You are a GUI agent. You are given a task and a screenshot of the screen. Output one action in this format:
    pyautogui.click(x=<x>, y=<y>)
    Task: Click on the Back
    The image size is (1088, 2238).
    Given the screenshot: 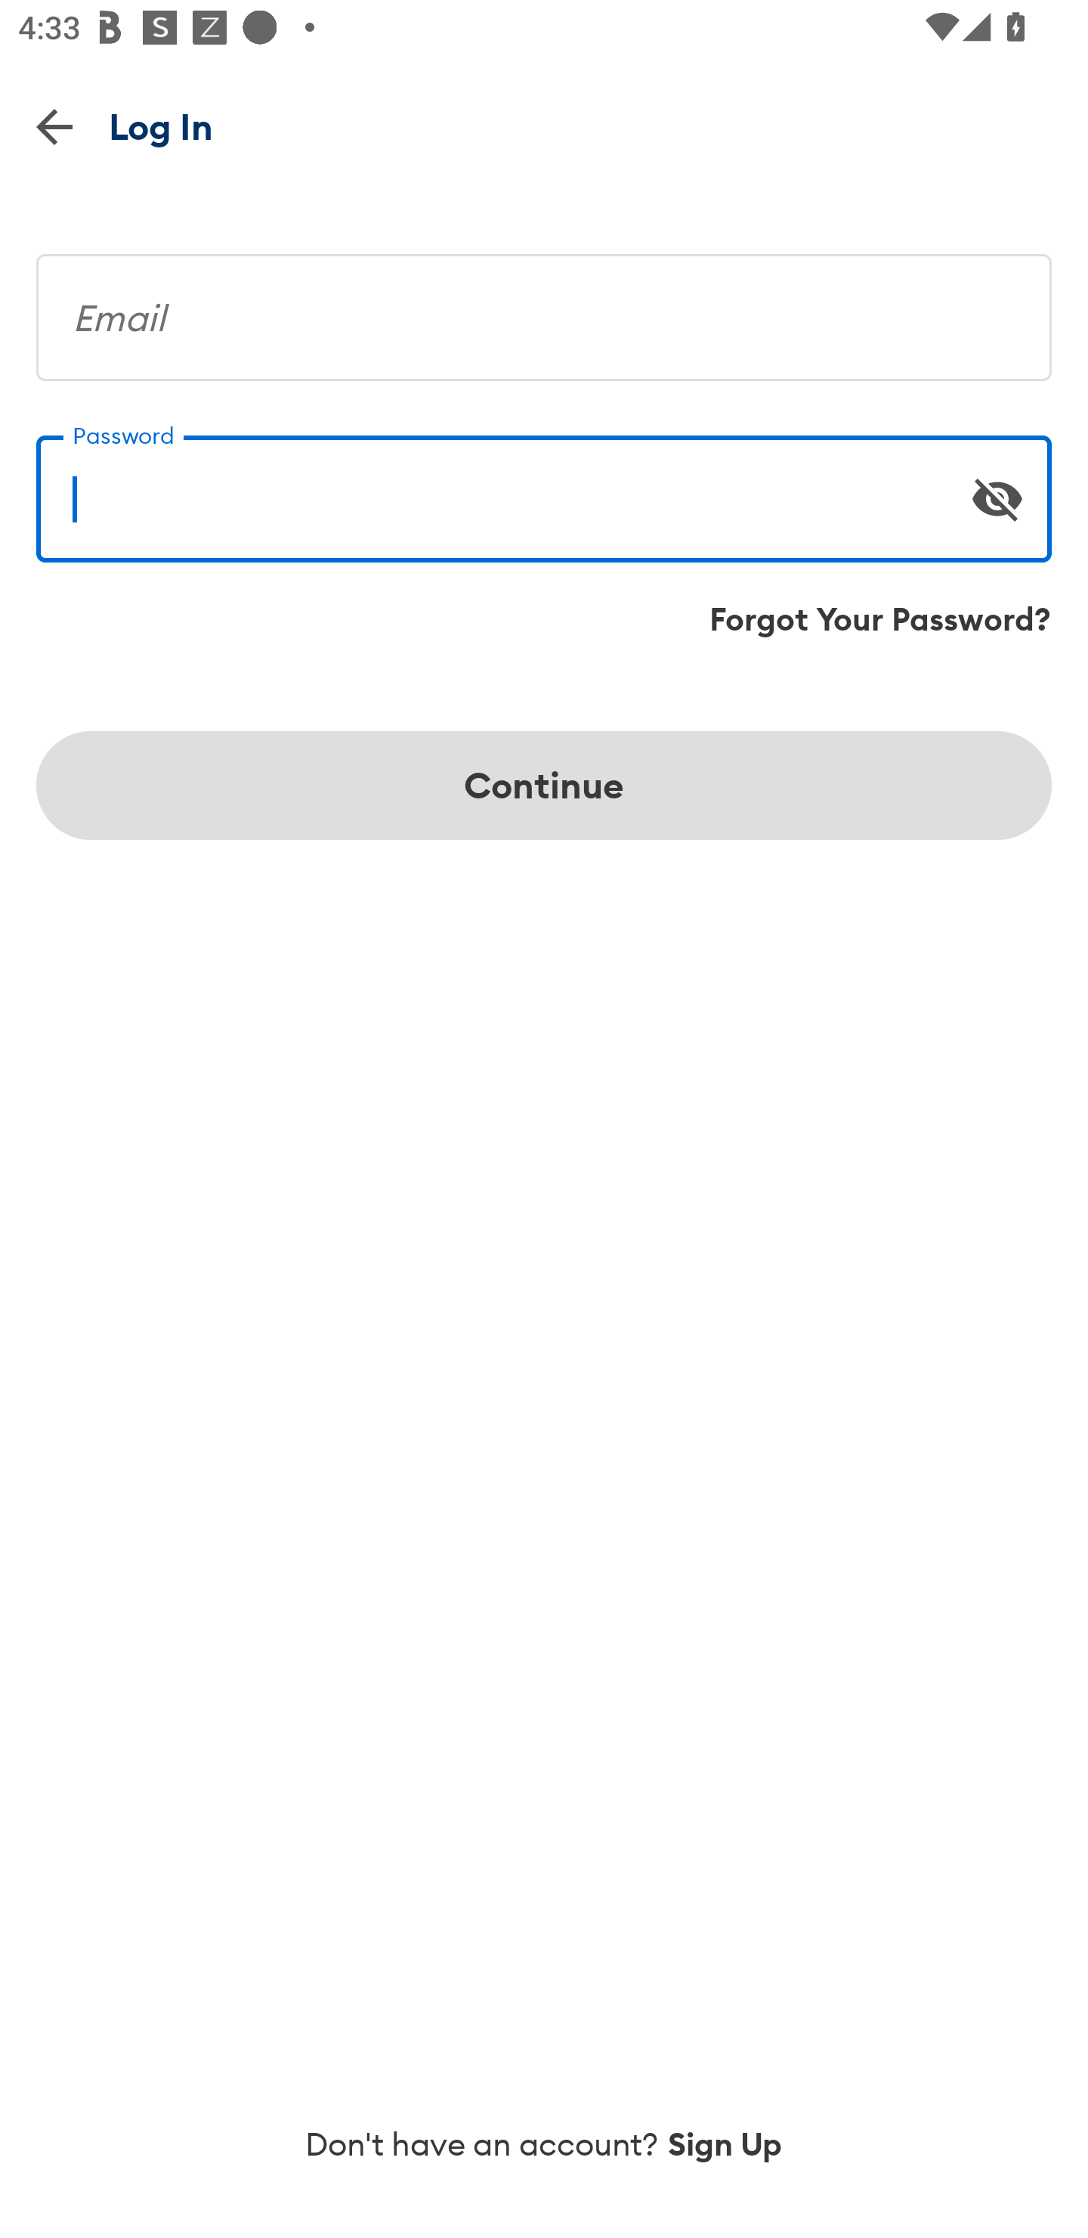 What is the action you would take?
    pyautogui.click(x=54, y=126)
    